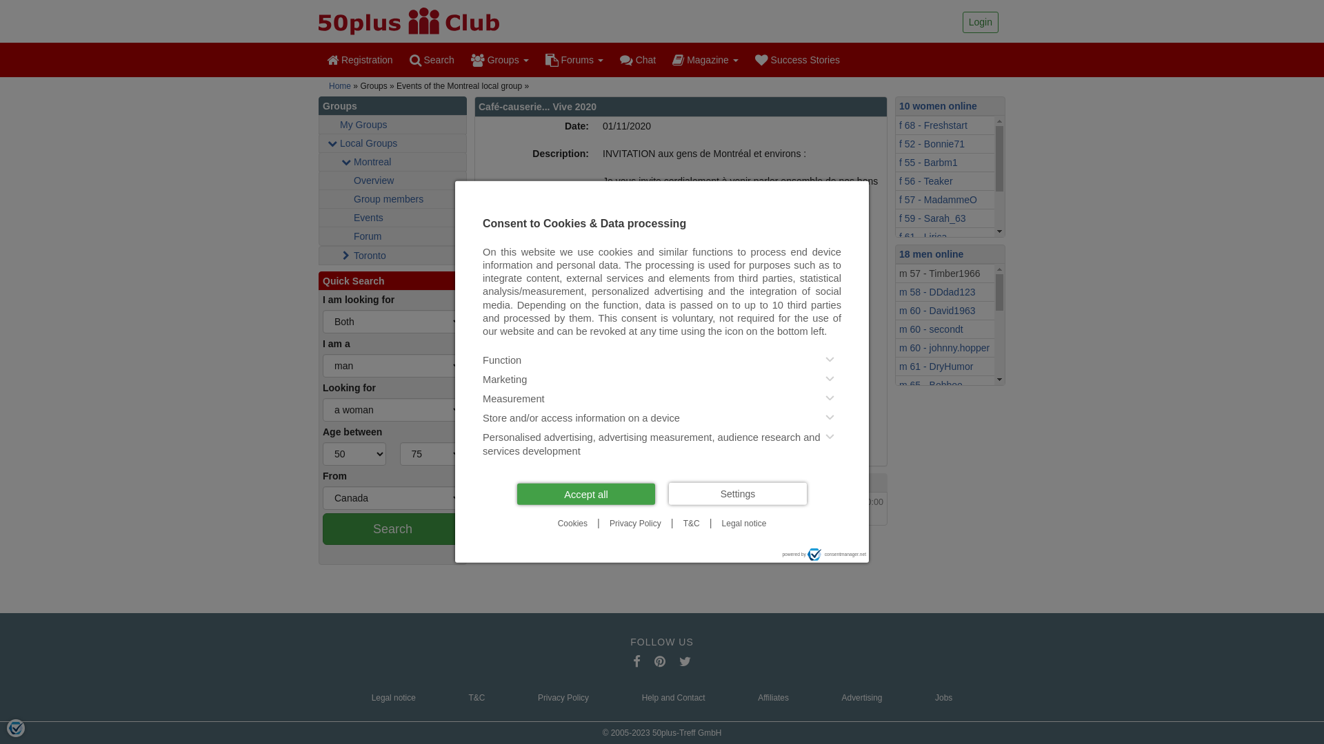  I want to click on Magazine, so click(705, 60).